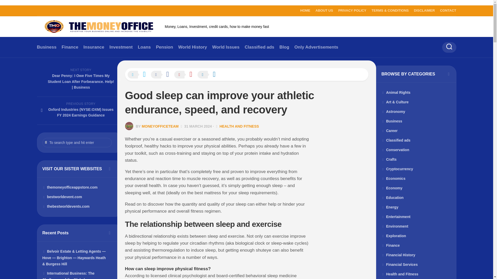 This screenshot has width=497, height=279. I want to click on Share on X, so click(139, 75).